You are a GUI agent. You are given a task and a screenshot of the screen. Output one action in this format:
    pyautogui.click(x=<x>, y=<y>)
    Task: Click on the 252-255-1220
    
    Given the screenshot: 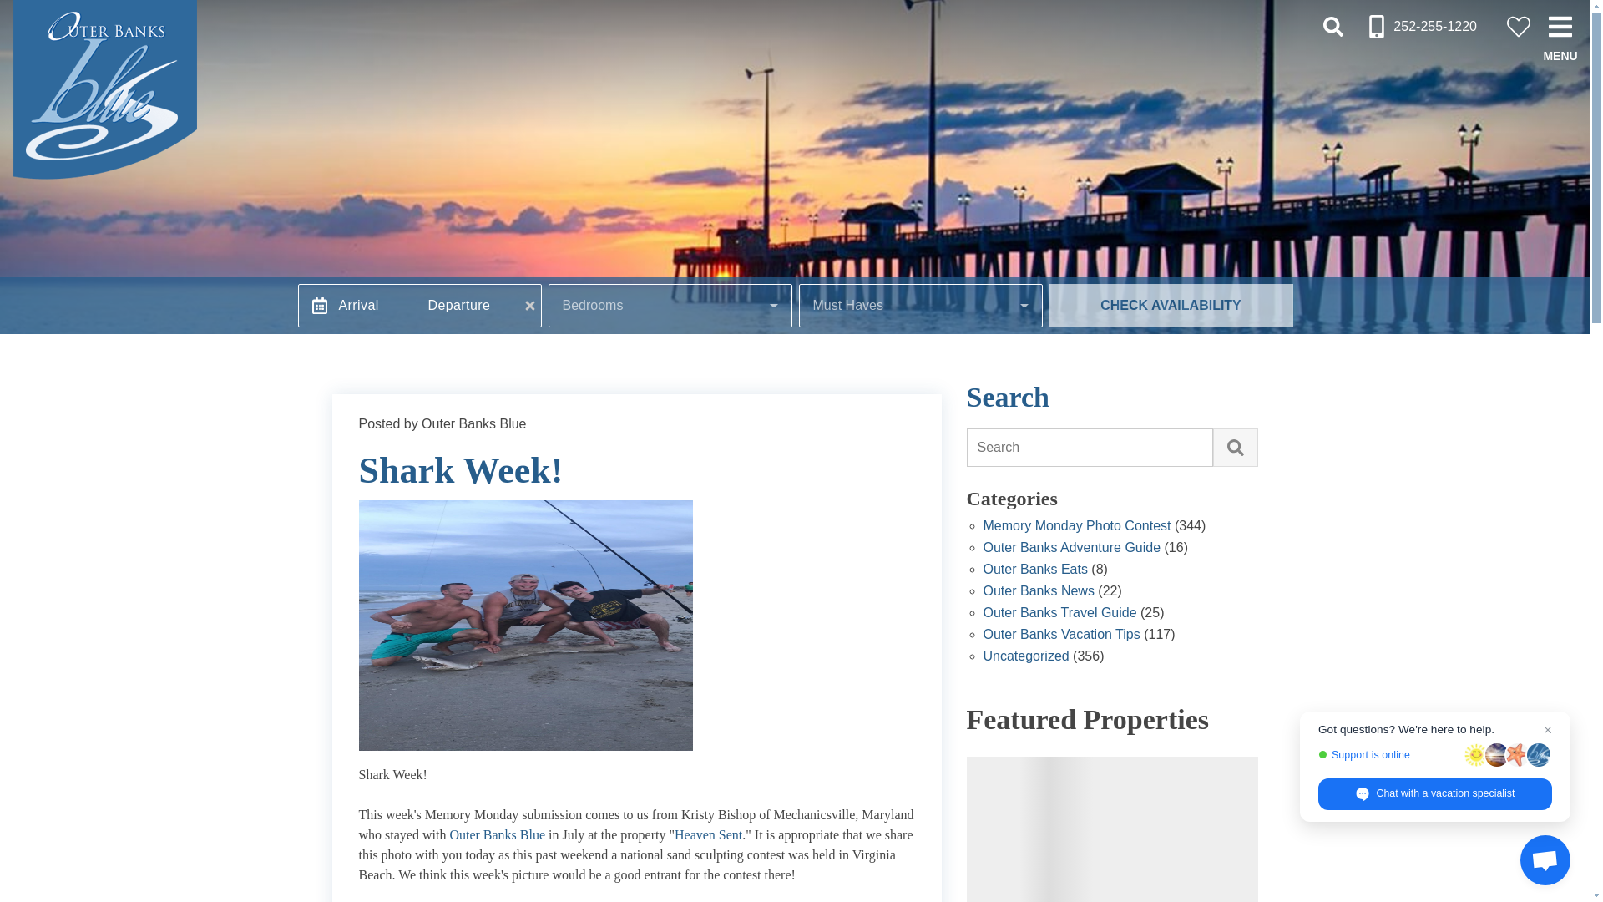 What is the action you would take?
    pyautogui.click(x=1421, y=27)
    